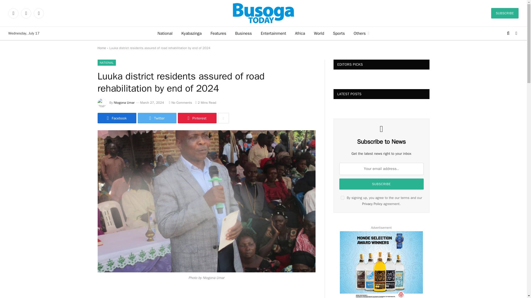 The height and width of the screenshot is (298, 531). Describe the element at coordinates (165, 33) in the screenshot. I see `National` at that location.